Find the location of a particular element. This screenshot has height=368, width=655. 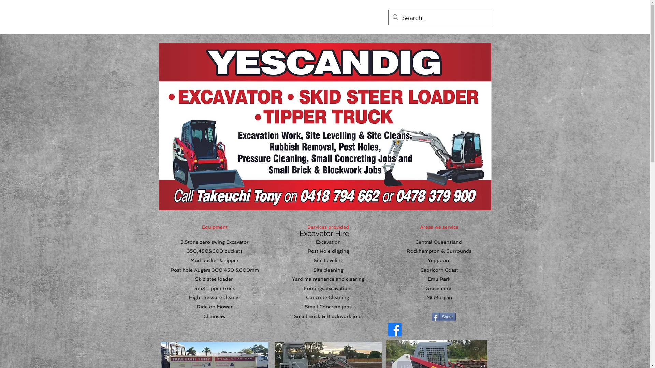

Facebook Like is located at coordinates (439, 320).